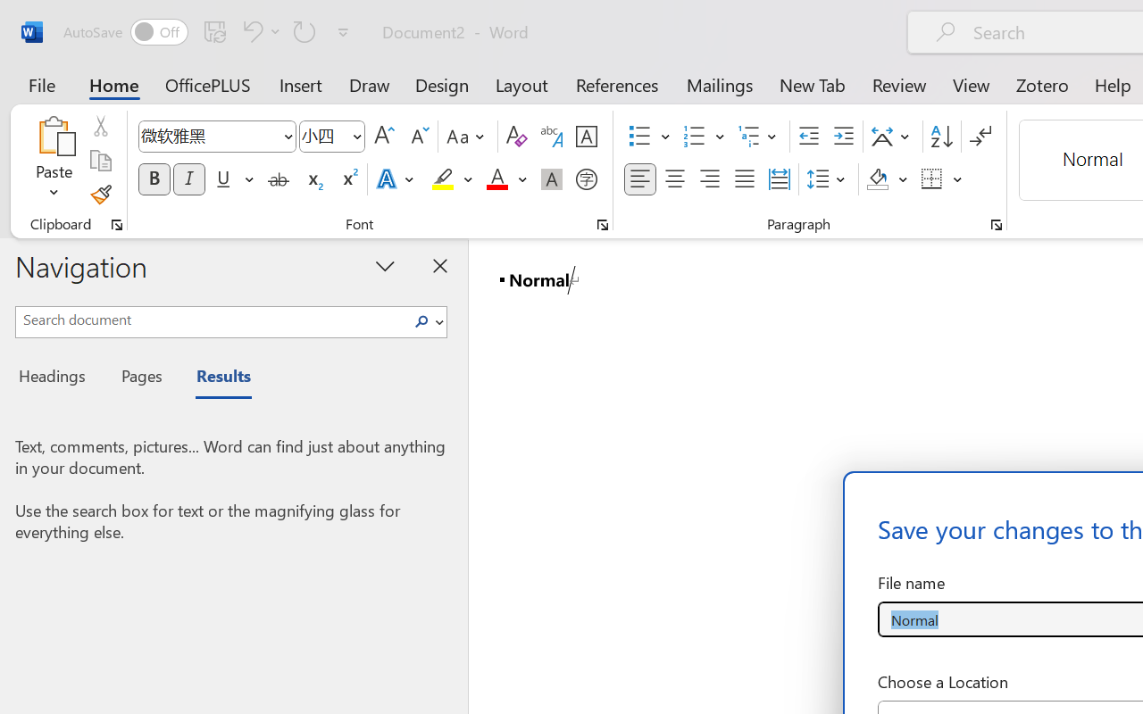  What do you see at coordinates (139, 378) in the screenshot?
I see `Pages` at bounding box center [139, 378].